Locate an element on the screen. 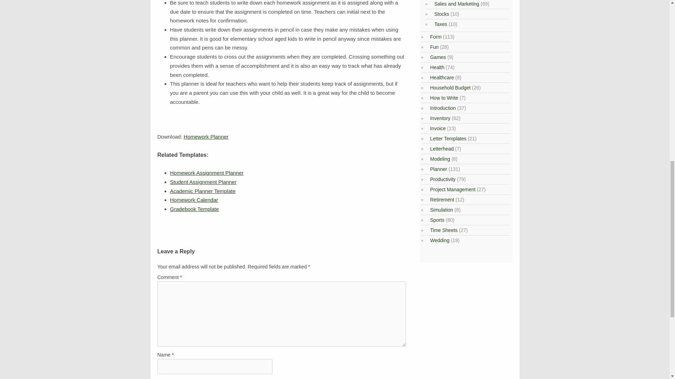 The image size is (675, 379). February 28, 2013 is located at coordinates (194, 209).